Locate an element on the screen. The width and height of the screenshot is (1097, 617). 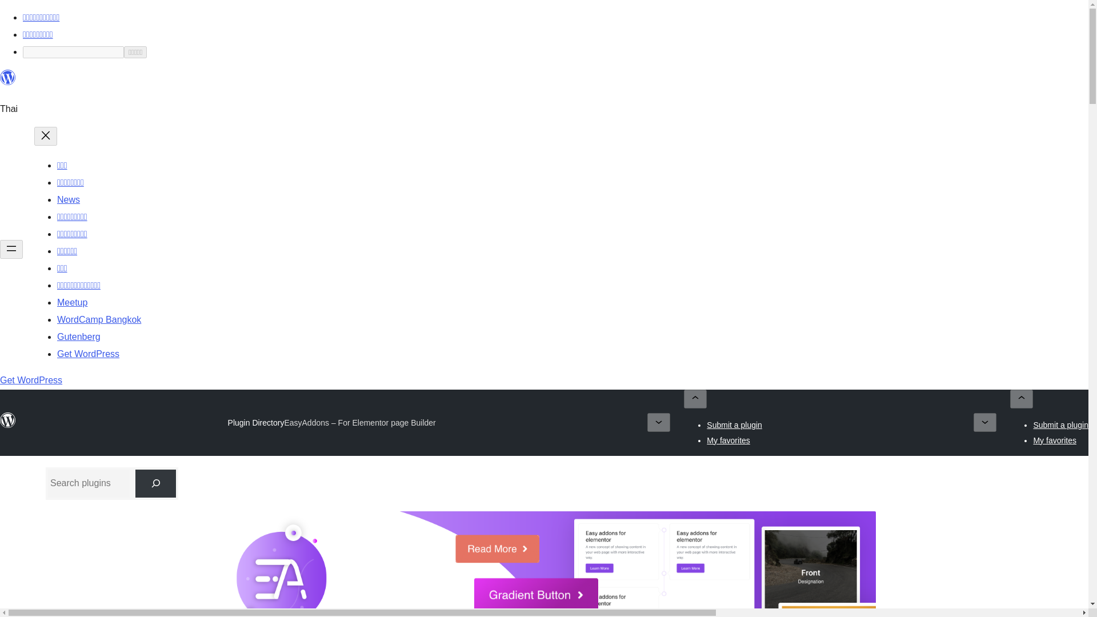
WordPress.org is located at coordinates (8, 82).